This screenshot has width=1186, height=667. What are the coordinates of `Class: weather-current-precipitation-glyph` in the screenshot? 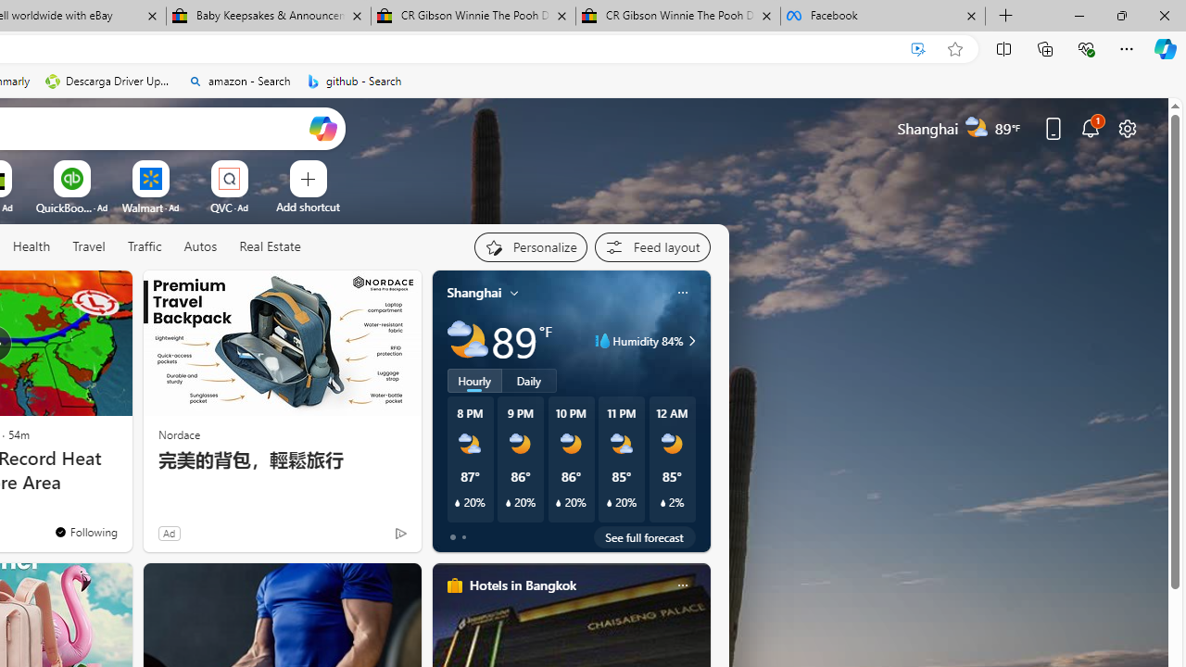 It's located at (662, 503).